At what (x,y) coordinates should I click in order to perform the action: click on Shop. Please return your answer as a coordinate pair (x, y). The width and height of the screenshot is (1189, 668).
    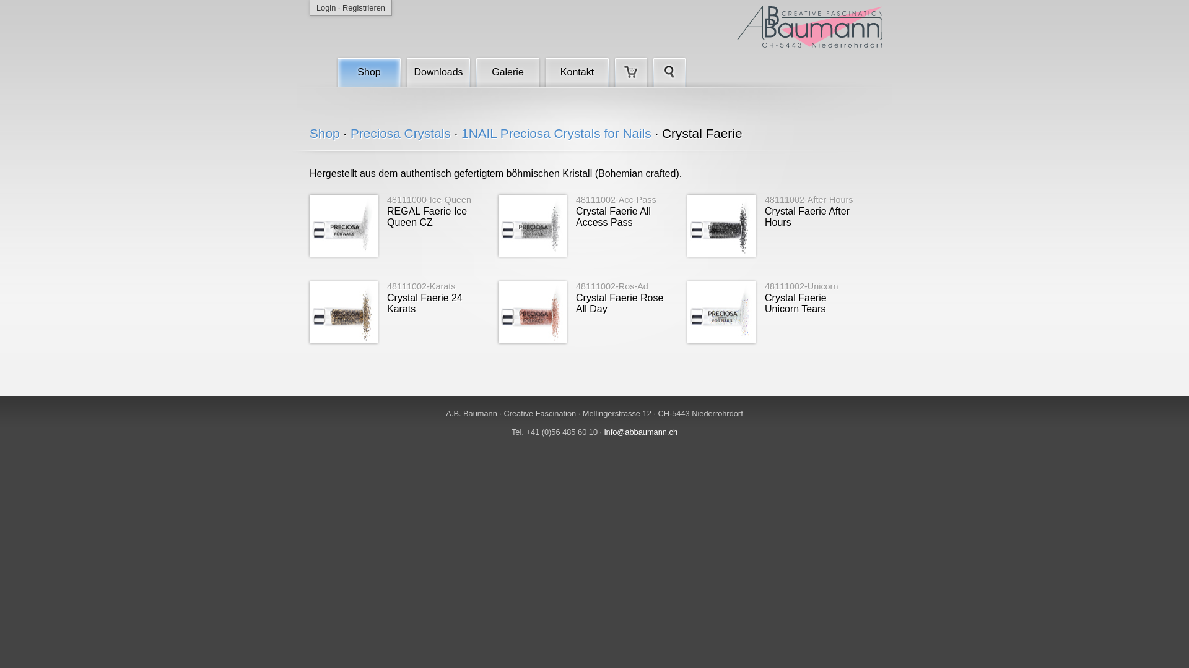
    Looking at the image, I should click on (324, 134).